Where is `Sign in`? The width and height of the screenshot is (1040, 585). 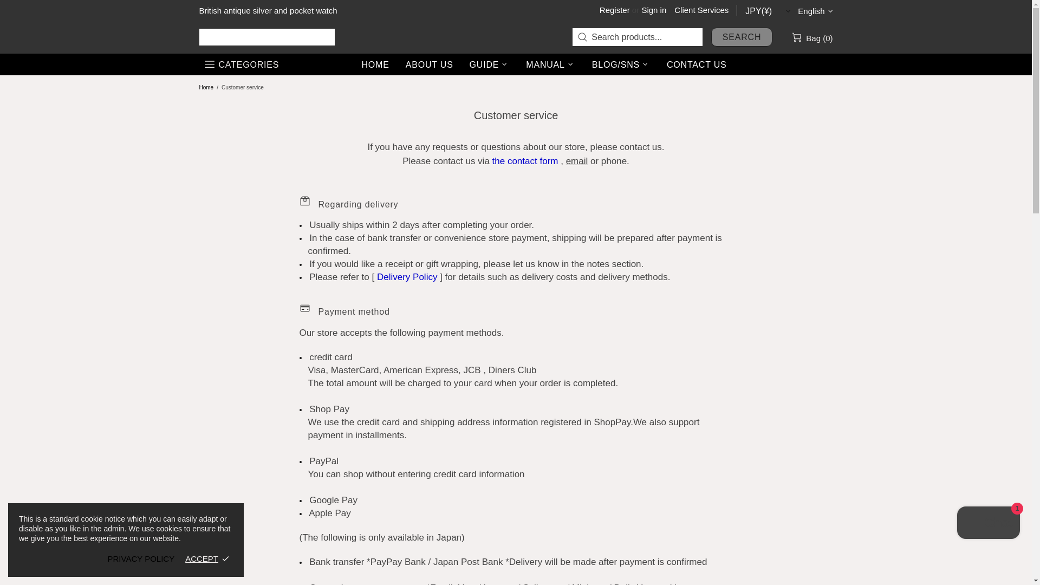 Sign in is located at coordinates (654, 10).